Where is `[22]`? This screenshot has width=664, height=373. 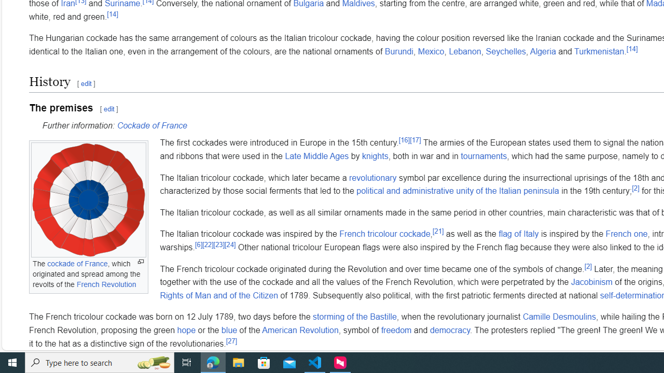
[22] is located at coordinates (208, 245).